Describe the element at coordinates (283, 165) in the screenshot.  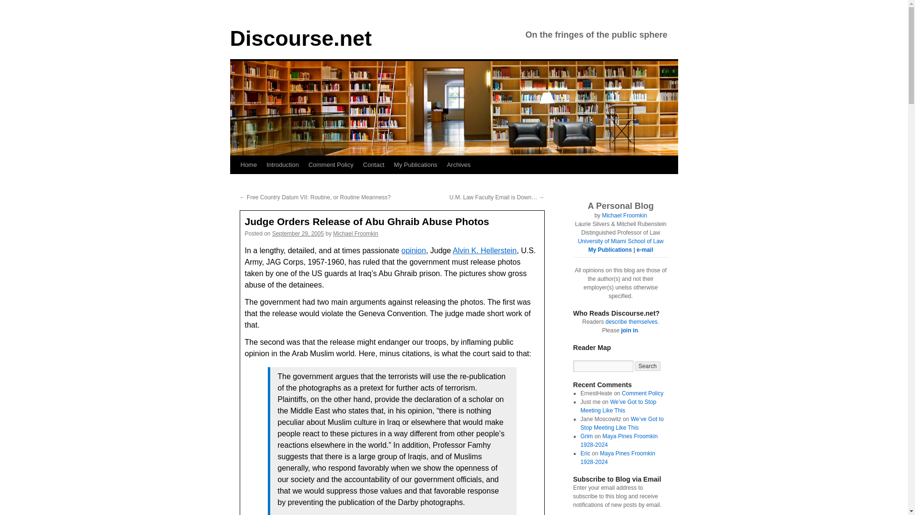
I see `Introduction` at that location.